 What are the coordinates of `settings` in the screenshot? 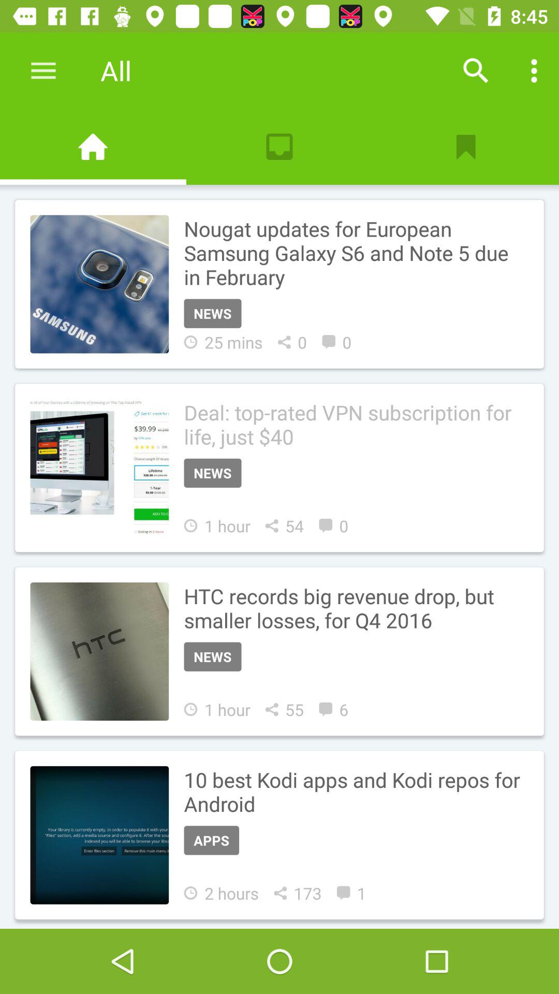 It's located at (43, 70).